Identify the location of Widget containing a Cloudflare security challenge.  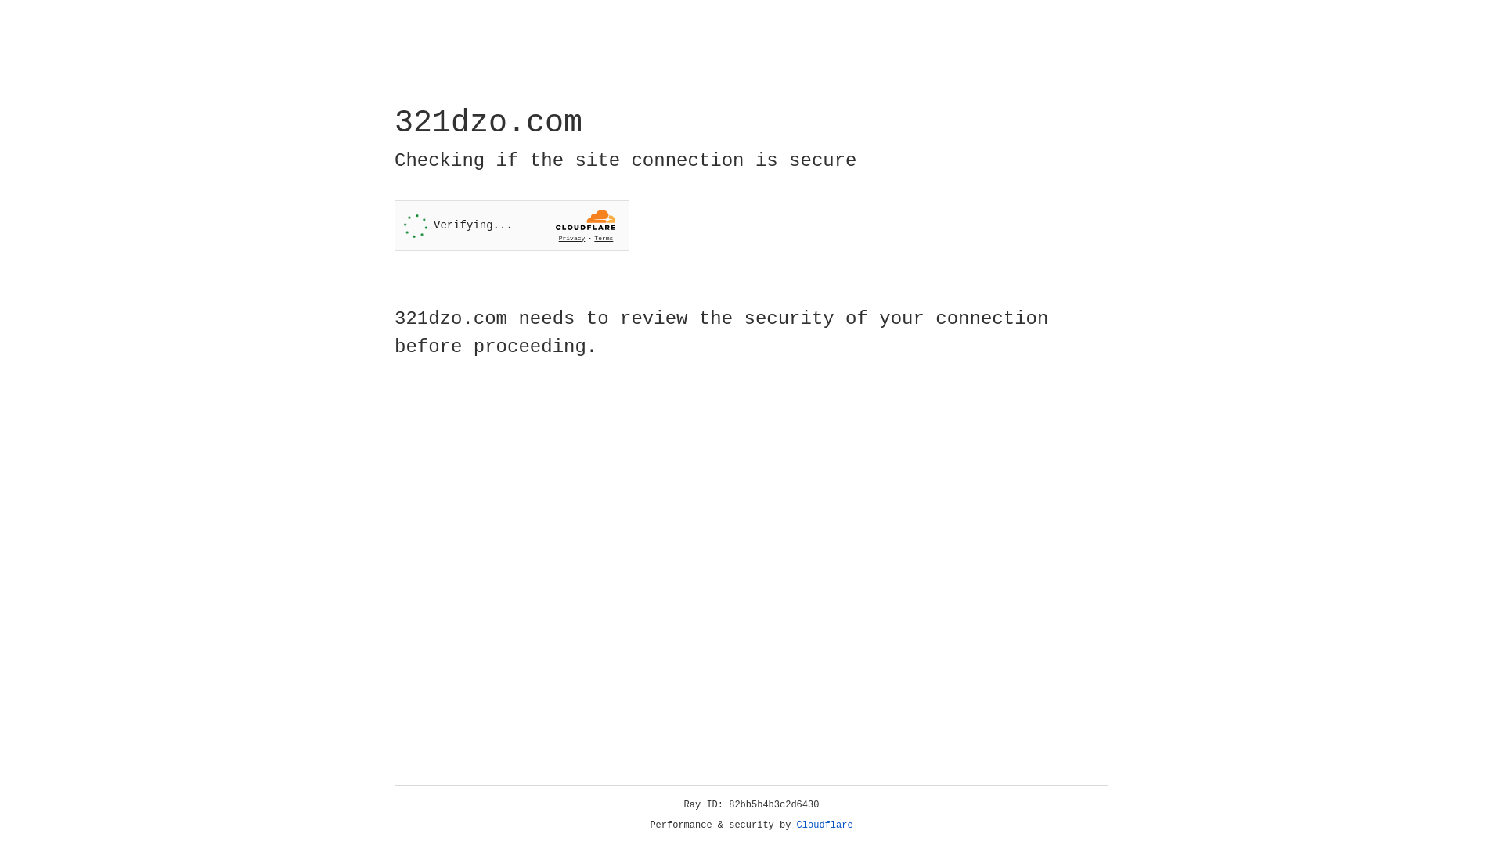
(512, 225).